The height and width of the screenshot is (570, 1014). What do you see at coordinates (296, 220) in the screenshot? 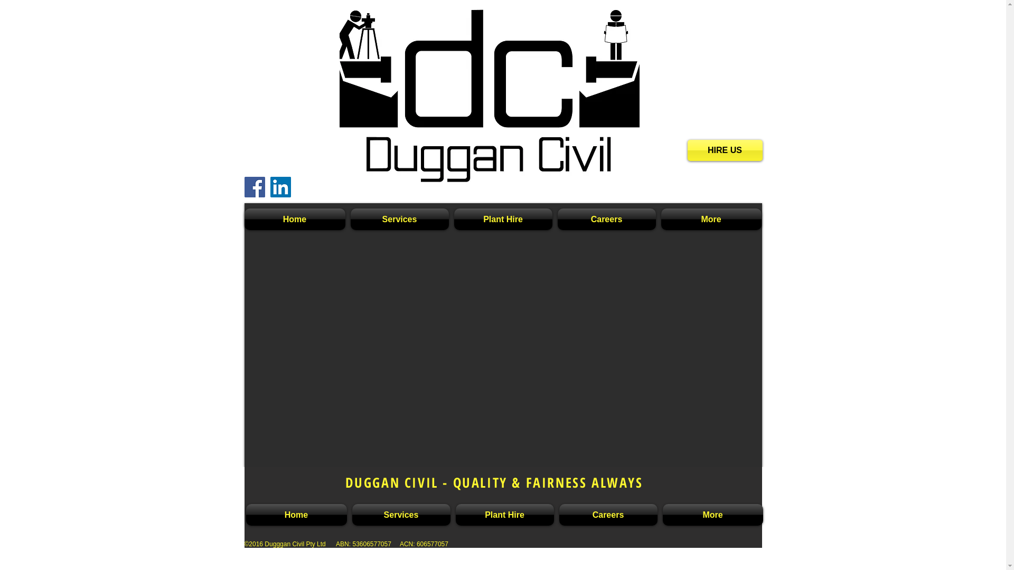
I see `Home` at bounding box center [296, 220].